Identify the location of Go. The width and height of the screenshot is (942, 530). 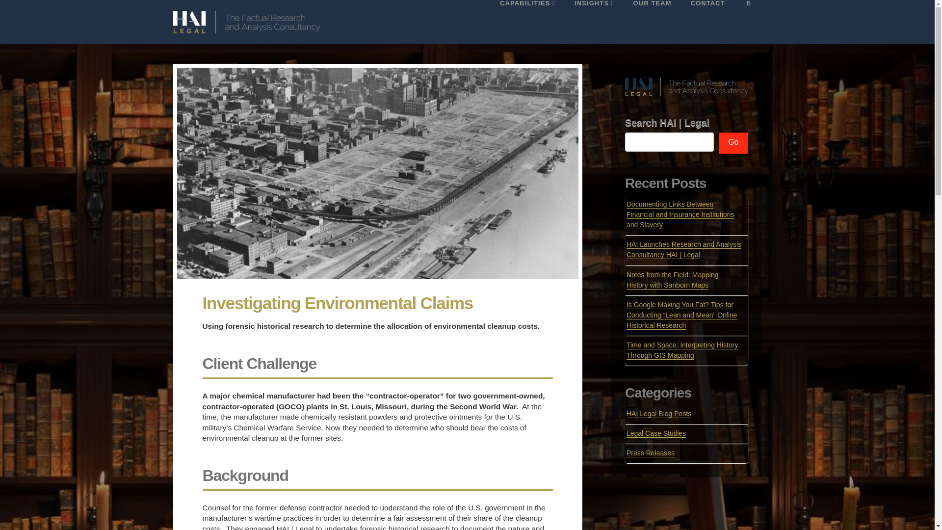
(733, 143).